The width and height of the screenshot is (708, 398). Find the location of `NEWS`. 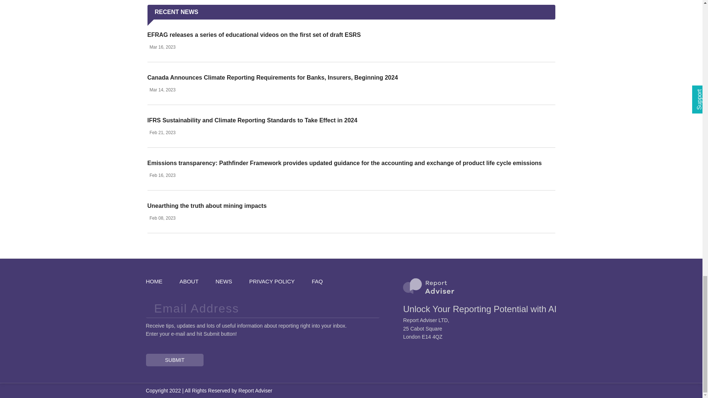

NEWS is located at coordinates (224, 281).